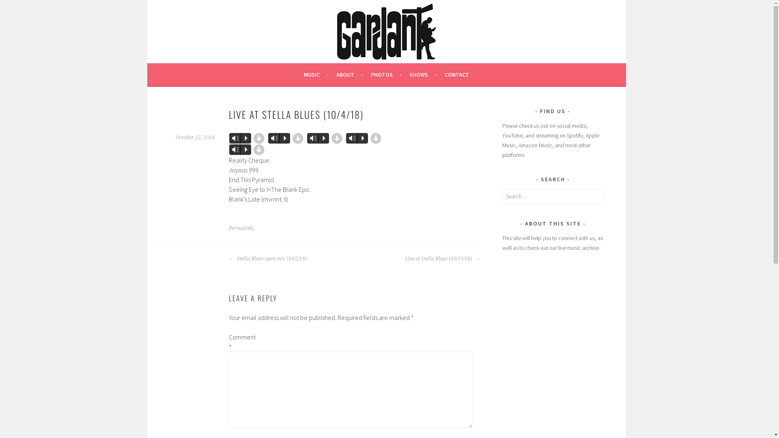 The image size is (779, 438). What do you see at coordinates (376, 138) in the screenshot?
I see `d` at bounding box center [376, 138].